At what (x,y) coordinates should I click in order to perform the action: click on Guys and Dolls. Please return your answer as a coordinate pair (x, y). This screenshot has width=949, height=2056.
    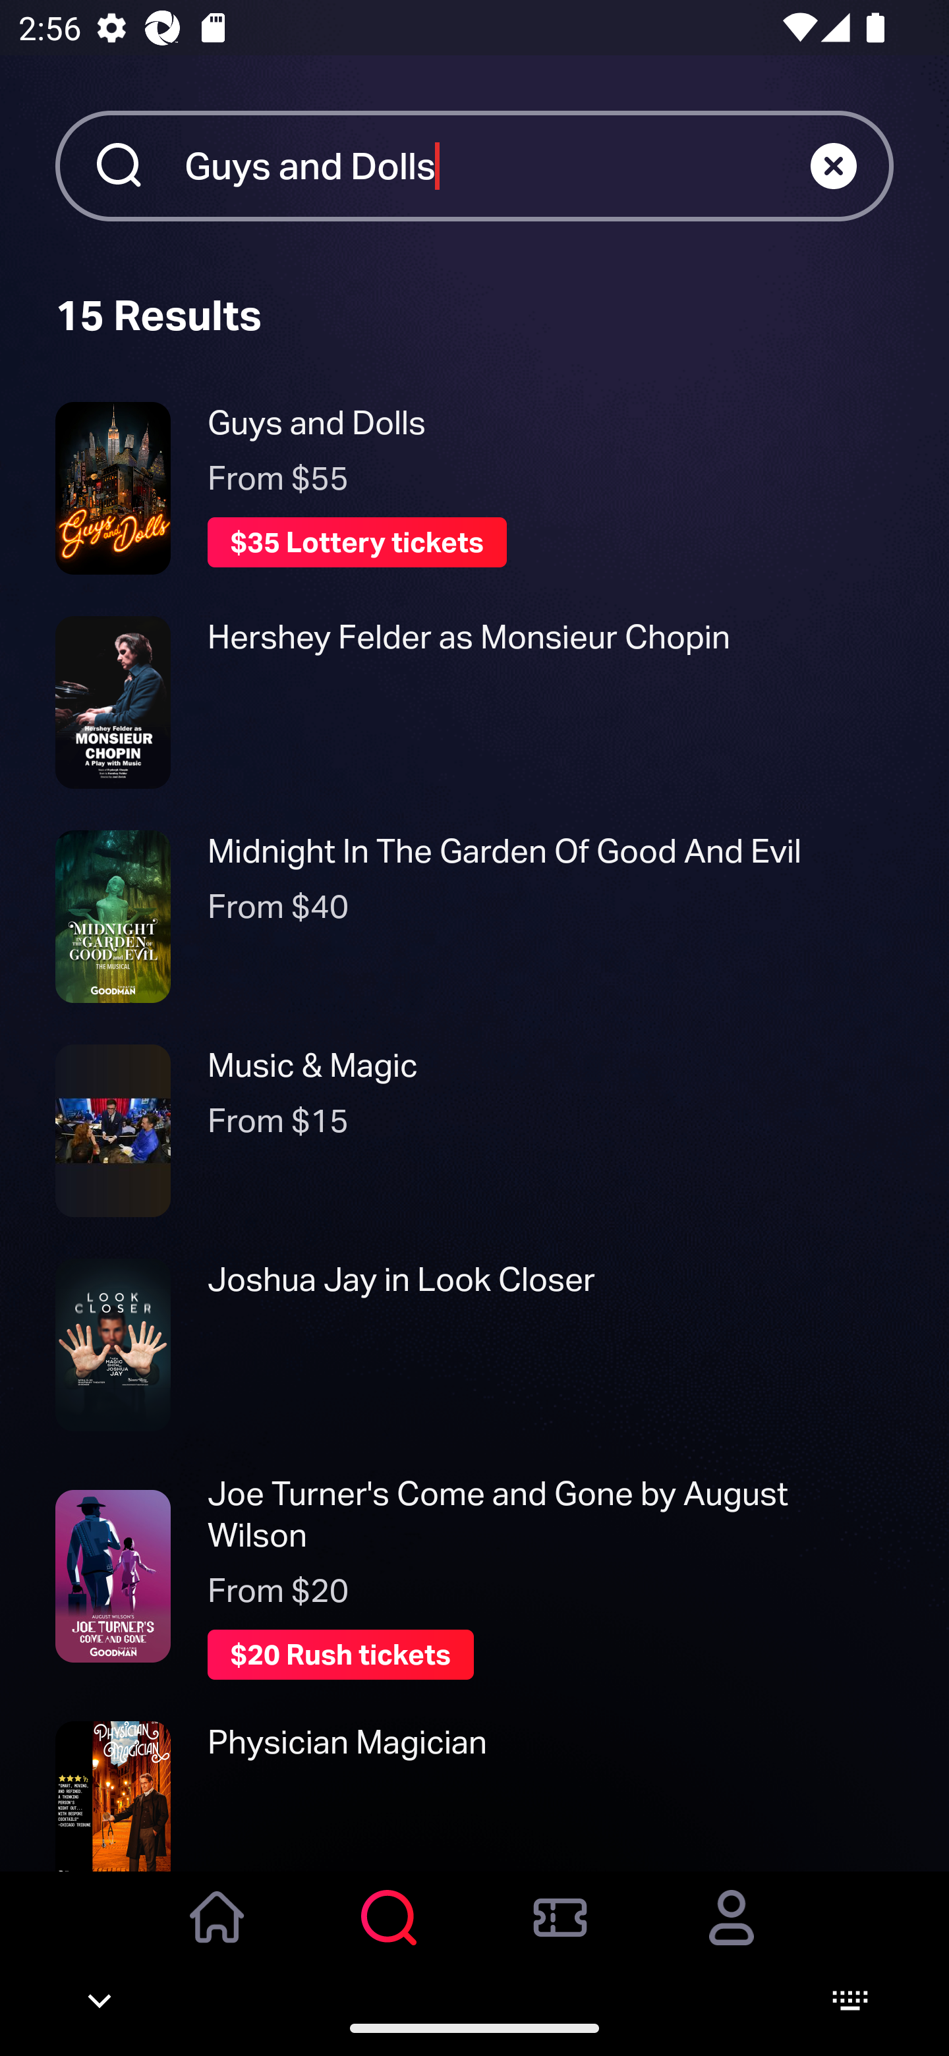
    Looking at the image, I should click on (497, 165).